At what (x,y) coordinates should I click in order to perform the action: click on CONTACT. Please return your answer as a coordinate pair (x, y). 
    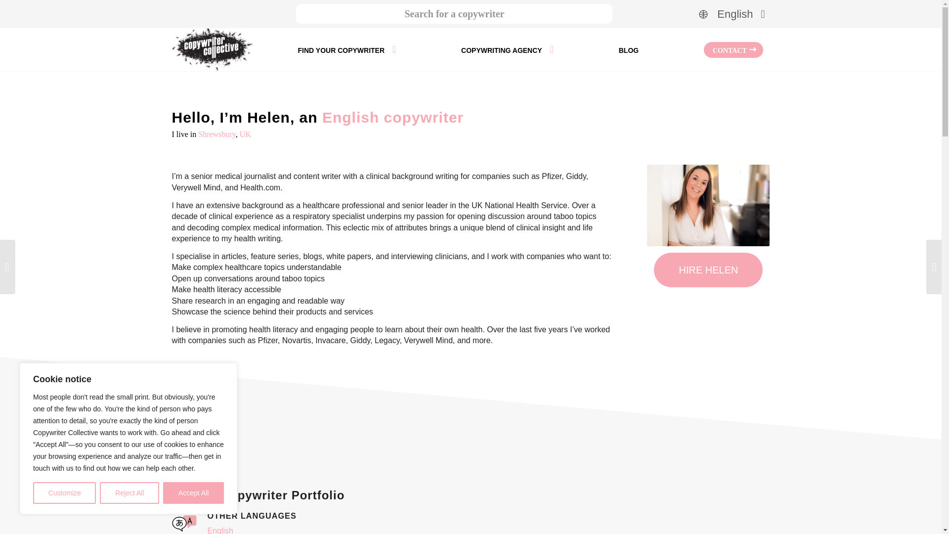
    Looking at the image, I should click on (733, 49).